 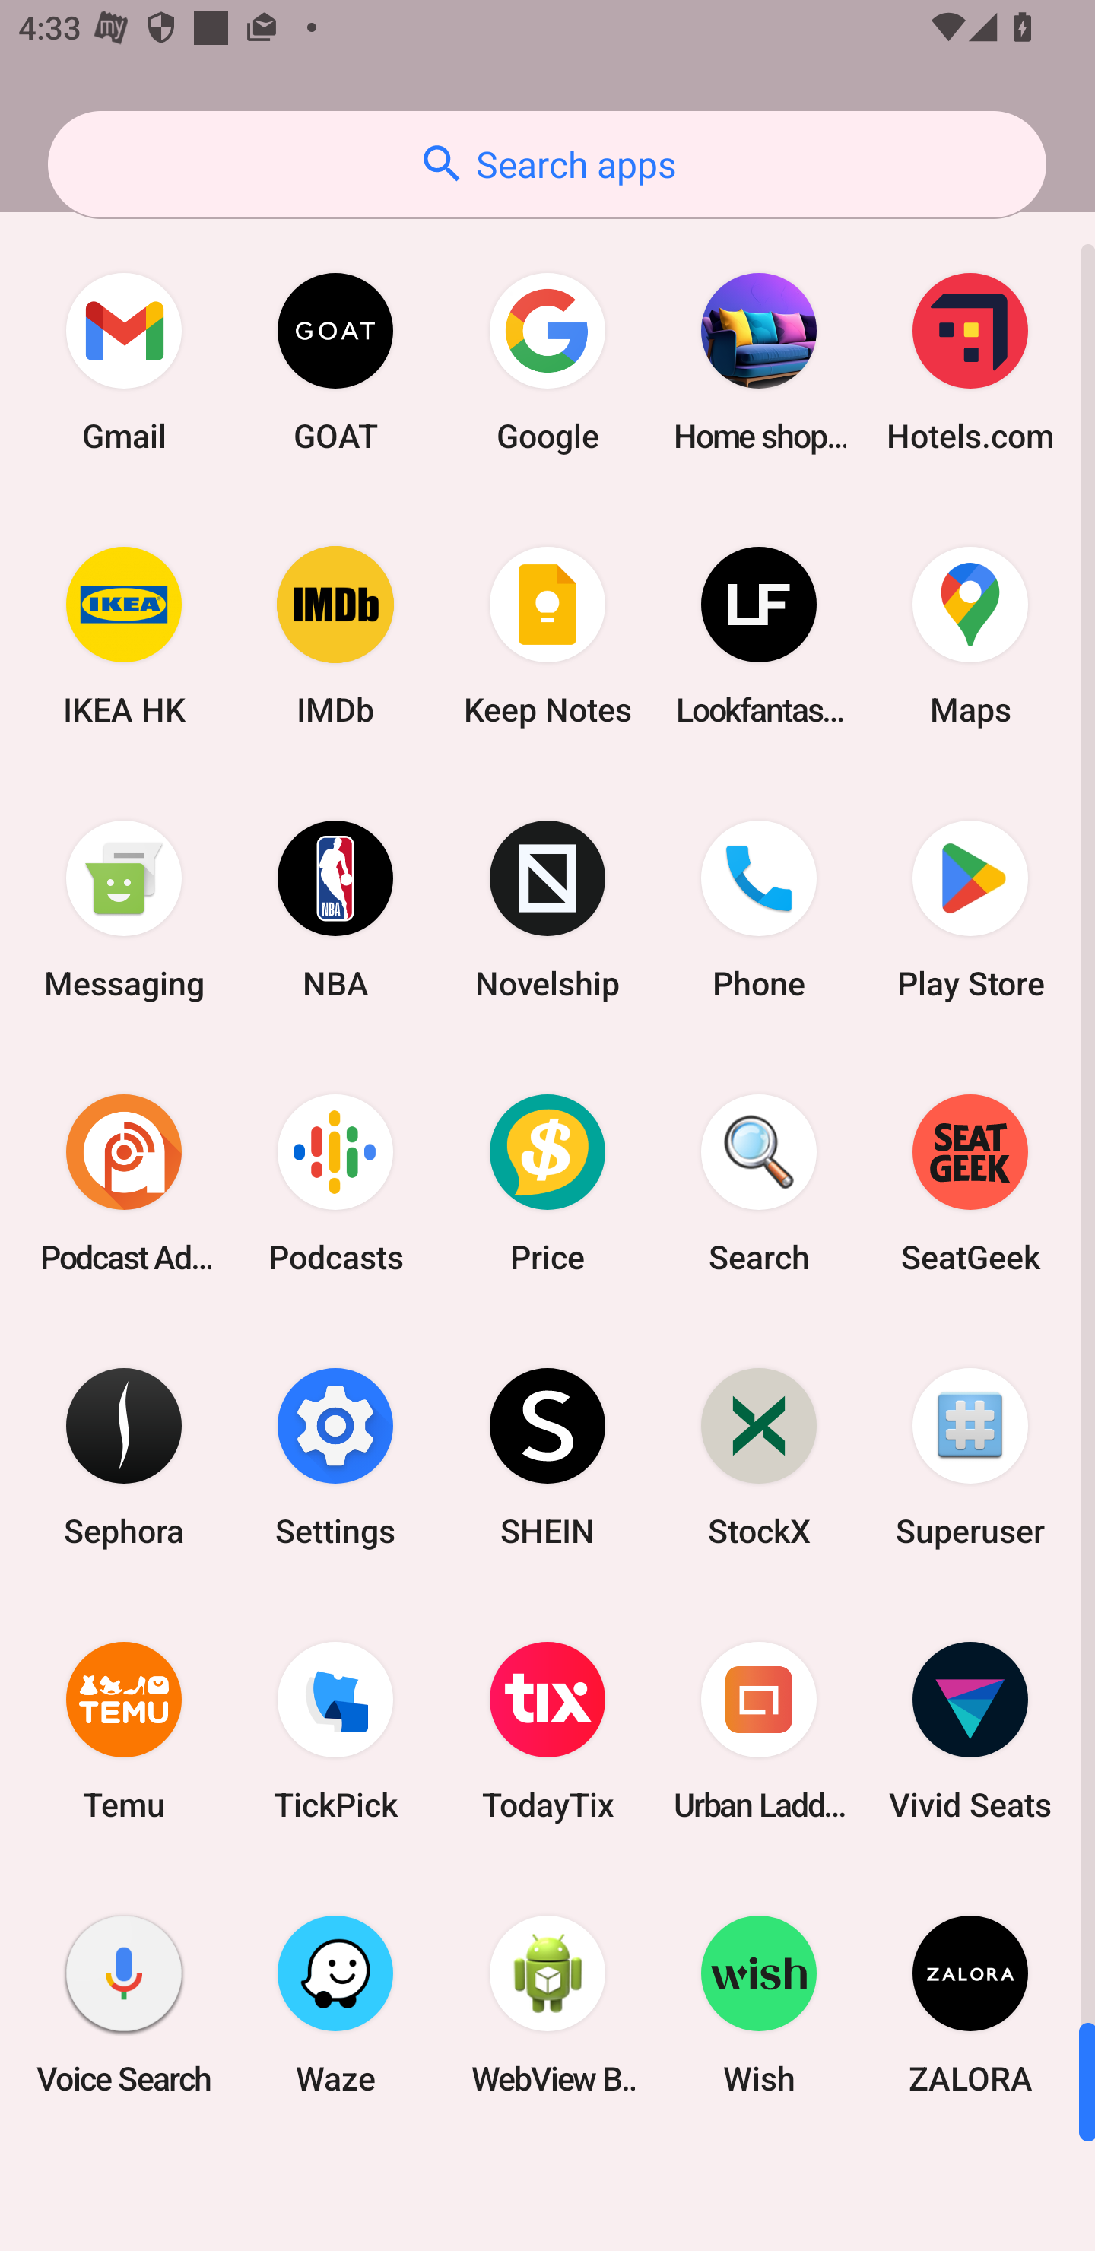 I want to click on Google, so click(x=547, y=362).